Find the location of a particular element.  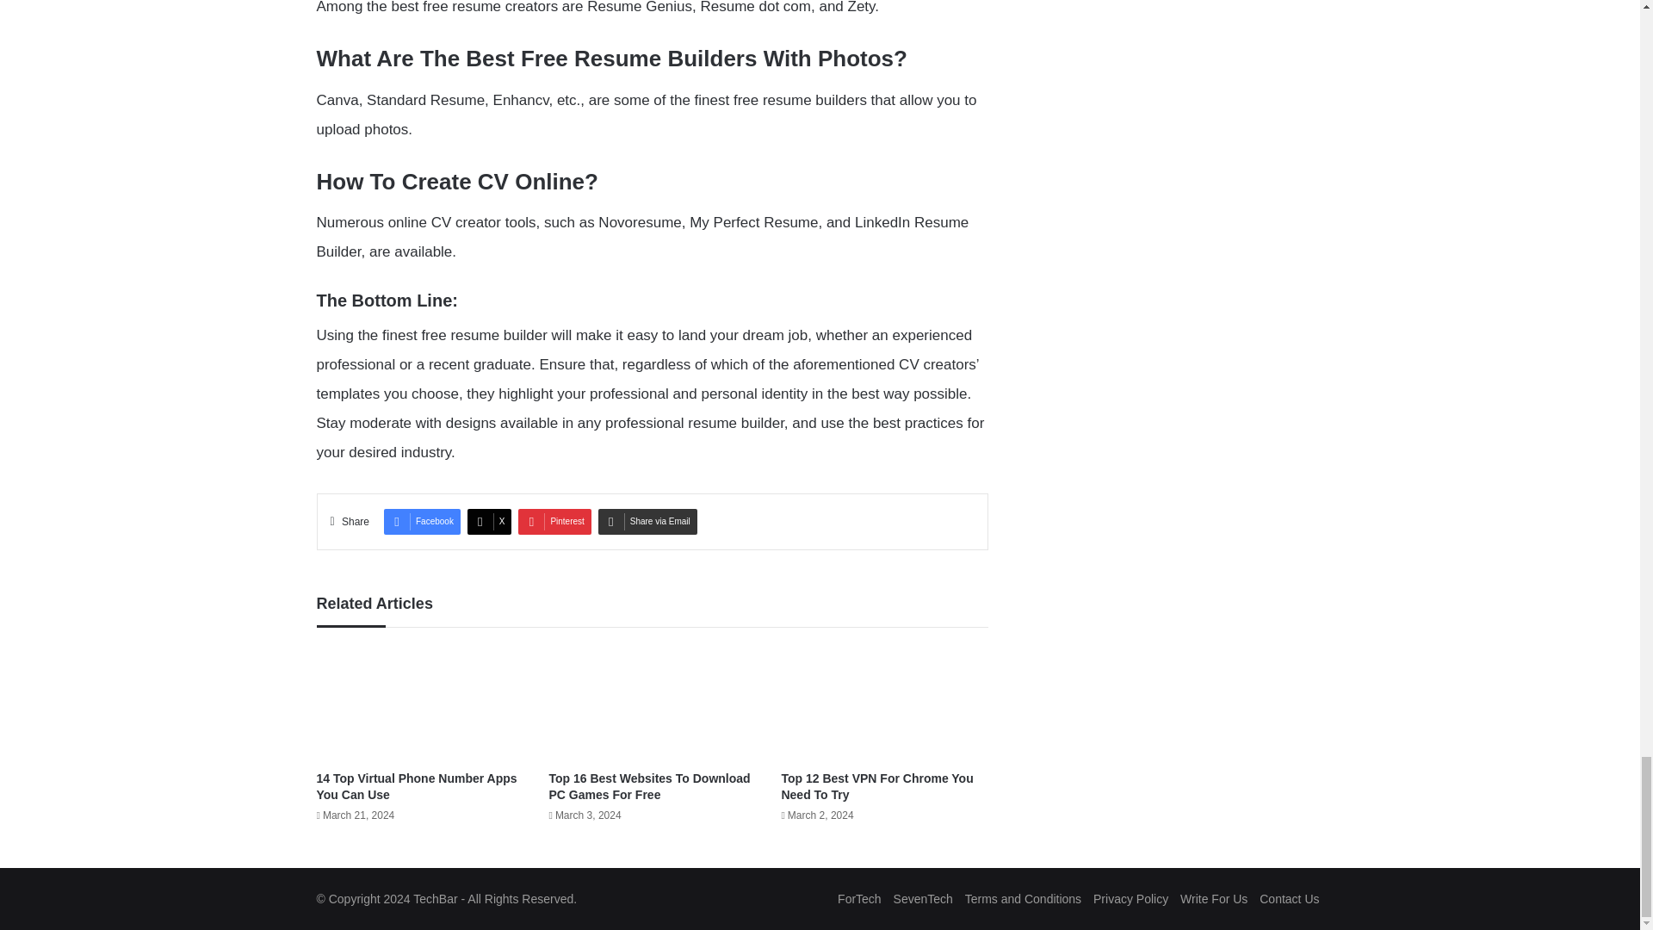

Share via Email is located at coordinates (647, 522).